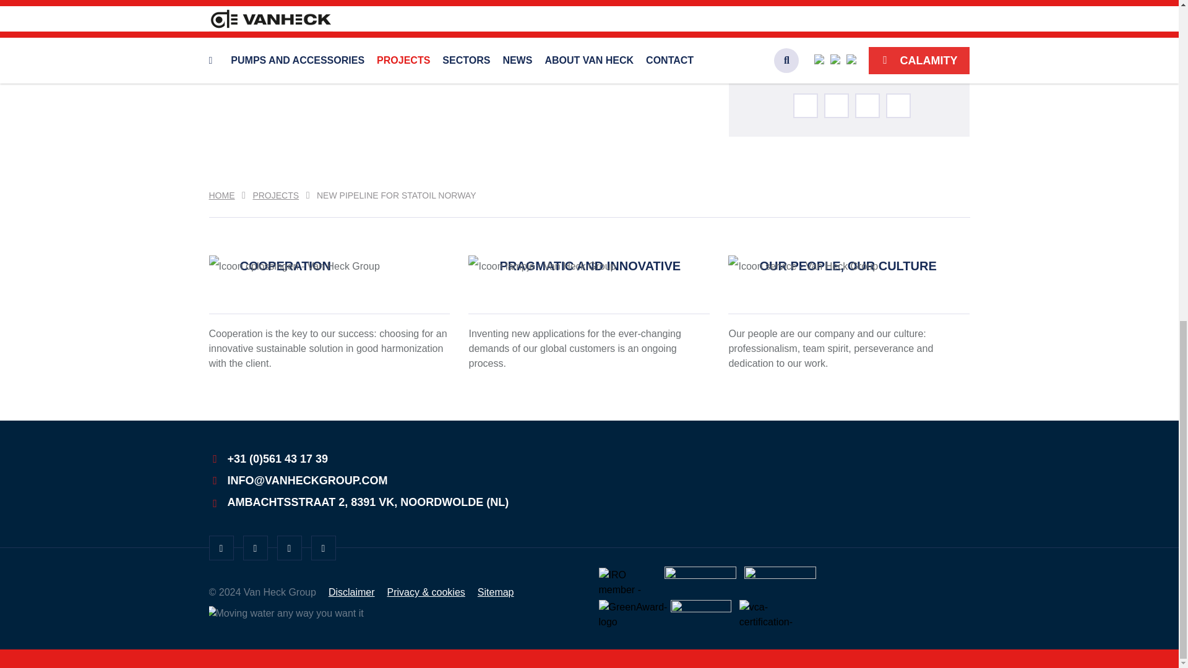  Describe the element at coordinates (275, 195) in the screenshot. I see `PROJECTS` at that location.